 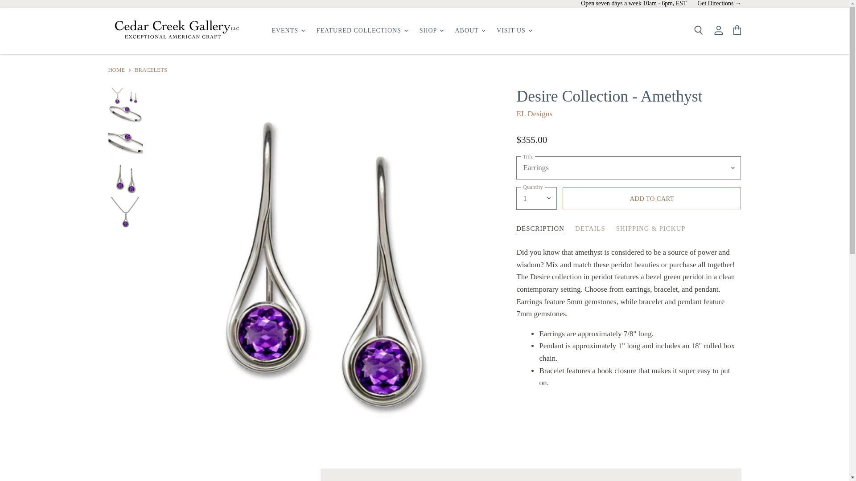 What do you see at coordinates (634, 4) in the screenshot?
I see `Open seven days a week 10am - 6pm, EST` at bounding box center [634, 4].